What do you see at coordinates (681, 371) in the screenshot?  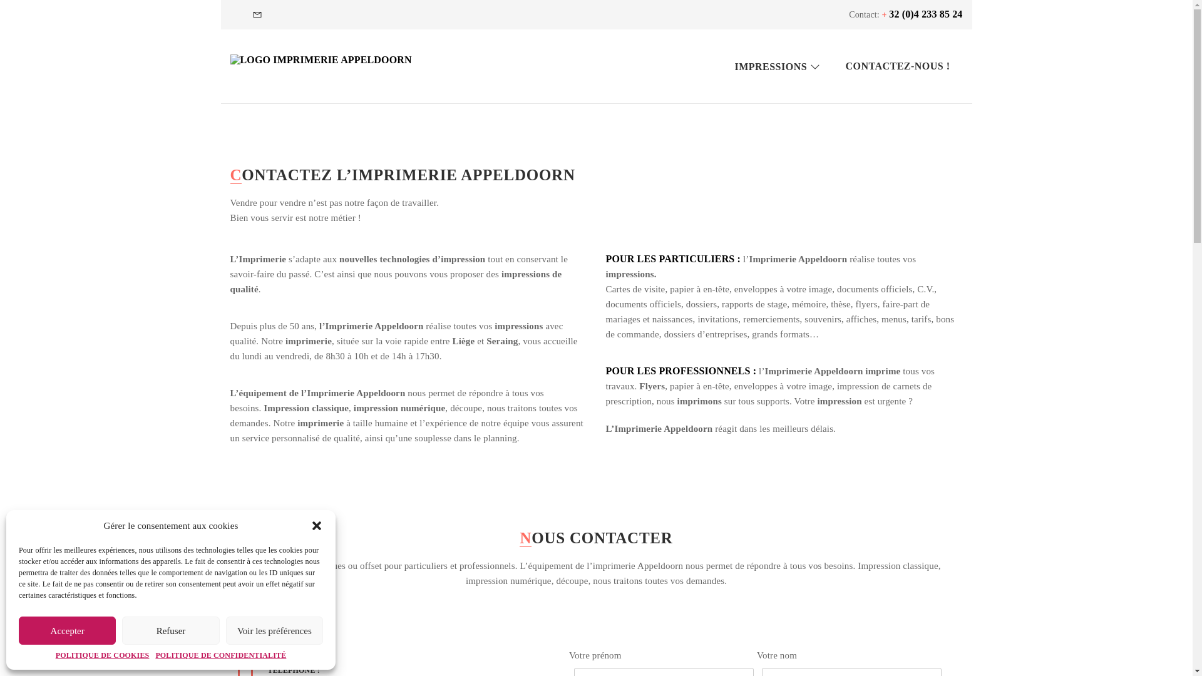 I see `POUR LES PROFESSIONNELS :` at bounding box center [681, 371].